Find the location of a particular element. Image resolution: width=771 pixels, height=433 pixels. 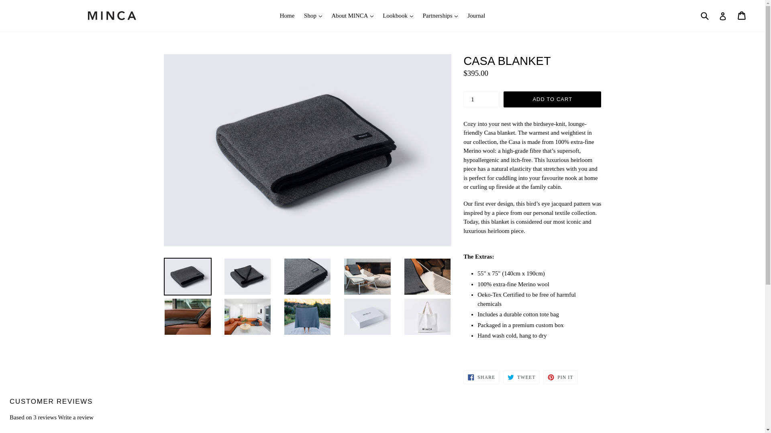

Share on Facebook is located at coordinates (481, 377).